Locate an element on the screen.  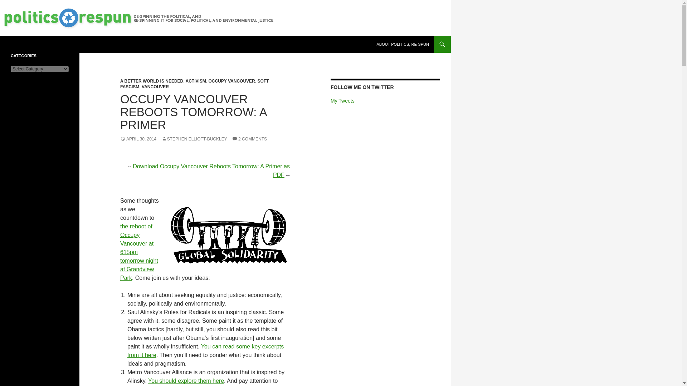
ABOUT POLITICS, RE-SPUN is located at coordinates (403, 44).